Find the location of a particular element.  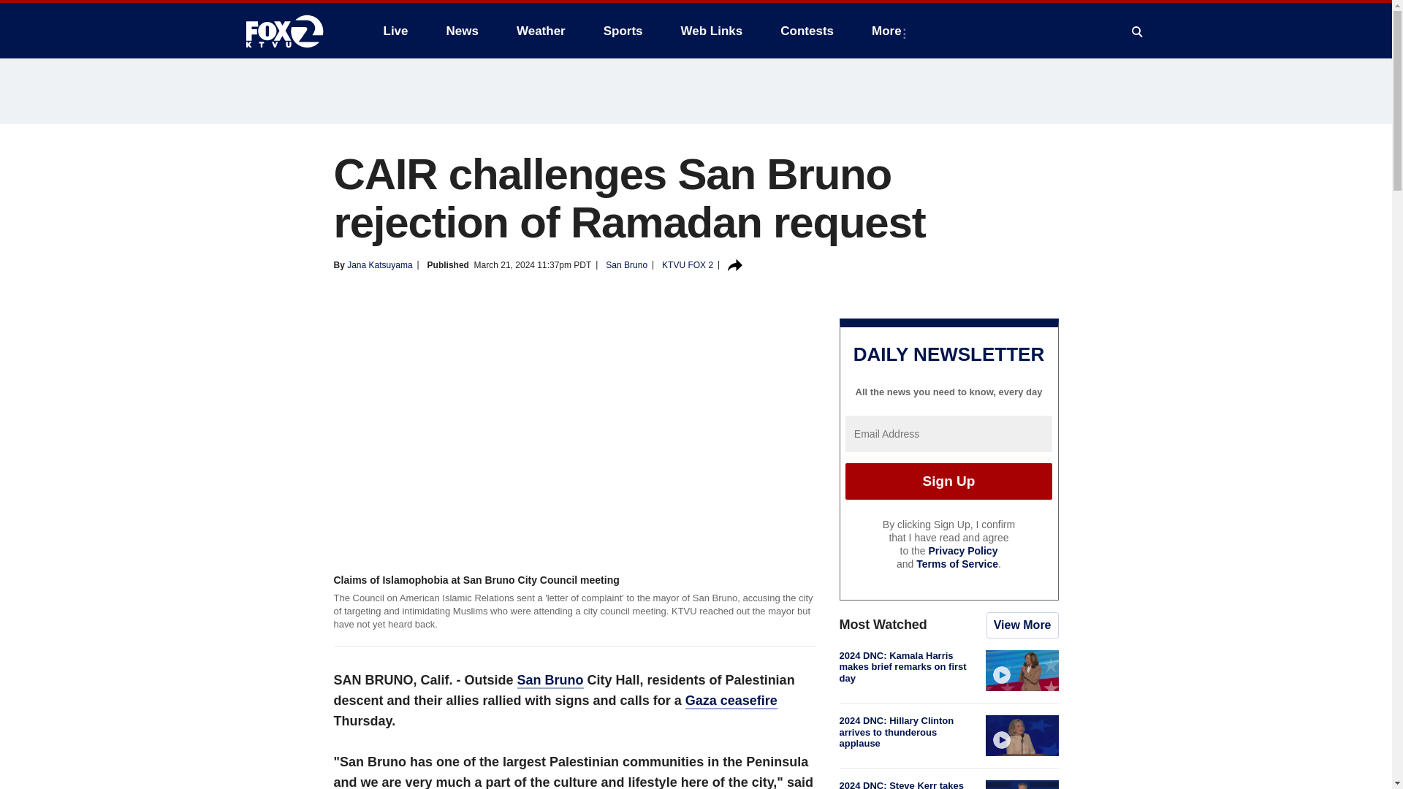

Sports is located at coordinates (623, 31).